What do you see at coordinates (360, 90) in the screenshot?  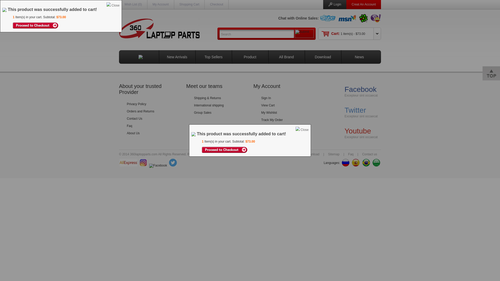 I see `Facebook` at bounding box center [360, 90].